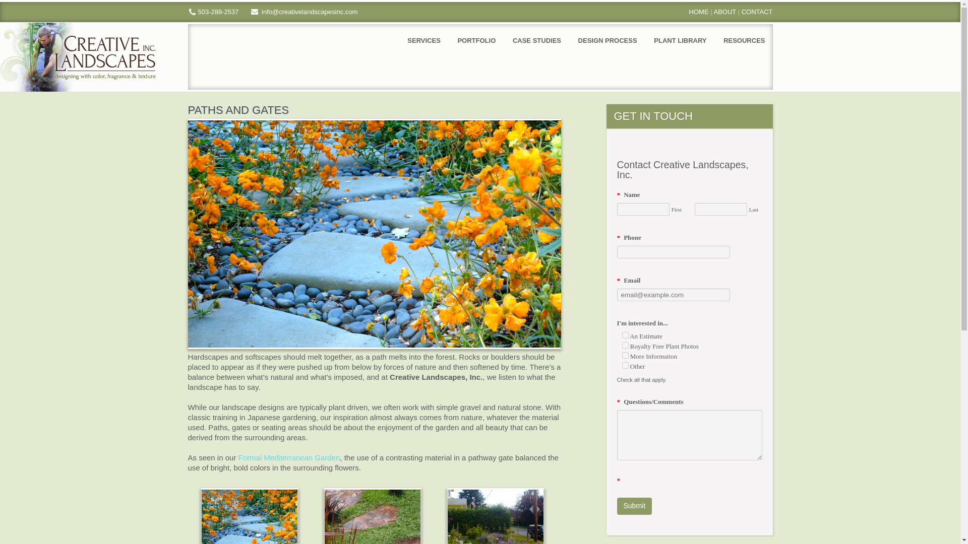 This screenshot has width=968, height=544. What do you see at coordinates (625, 334) in the screenshot?
I see `An Estimate` at bounding box center [625, 334].